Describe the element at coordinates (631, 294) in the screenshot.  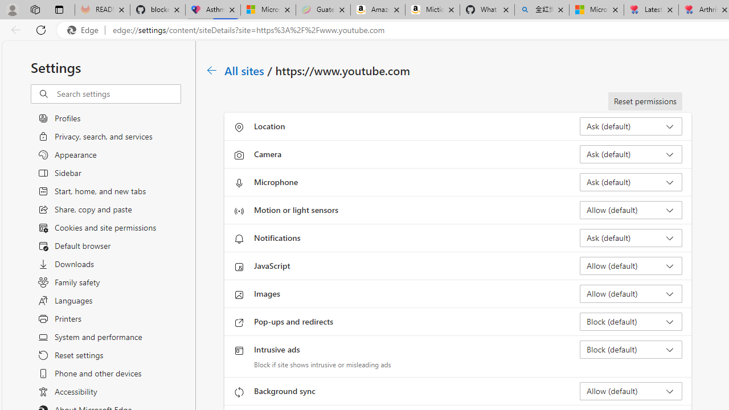
I see `Images Allow (default)` at that location.